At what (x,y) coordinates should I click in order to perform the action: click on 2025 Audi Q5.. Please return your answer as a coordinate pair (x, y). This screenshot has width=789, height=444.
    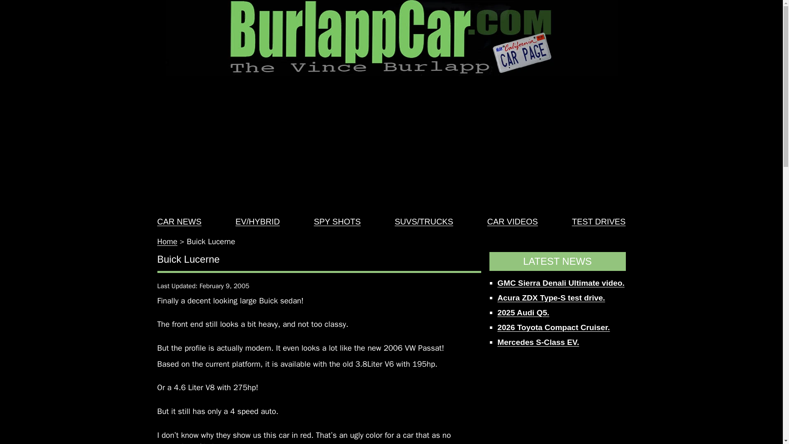
    Looking at the image, I should click on (523, 312).